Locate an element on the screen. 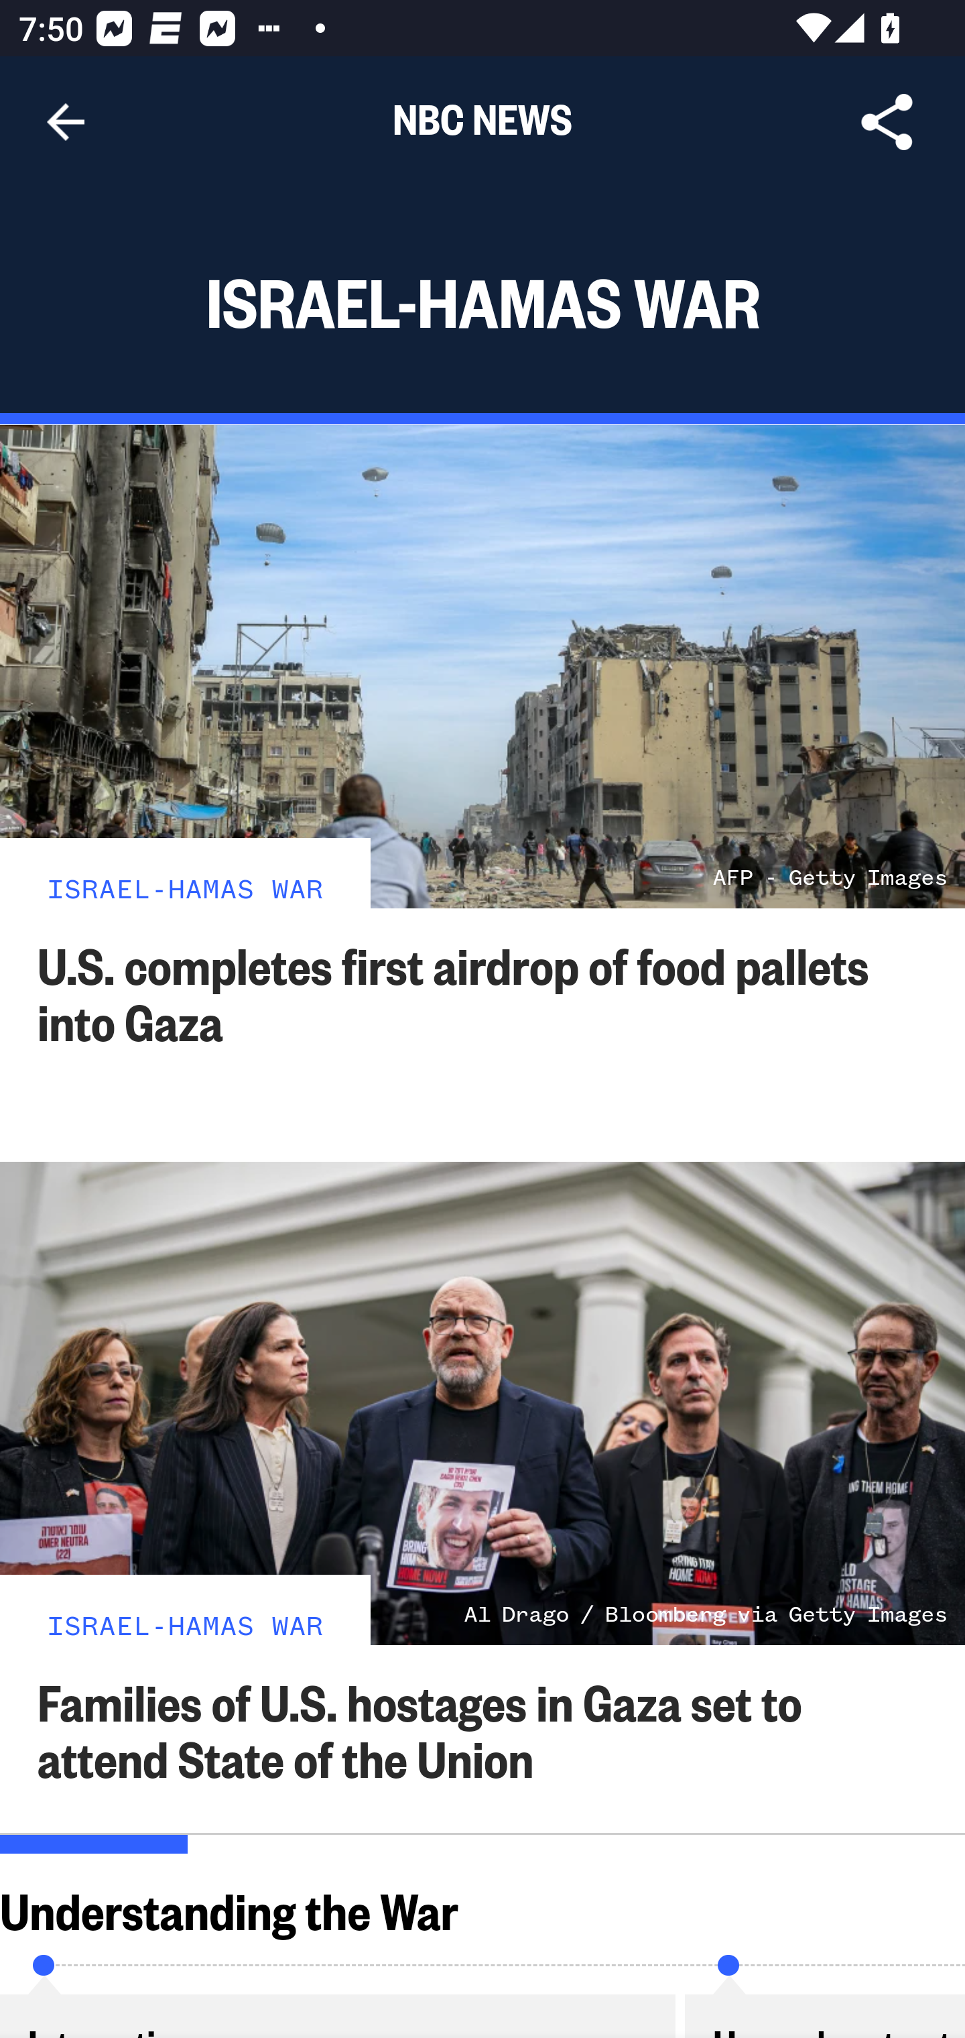 This screenshot has height=2038, width=965. Share Article, button is located at coordinates (887, 122).